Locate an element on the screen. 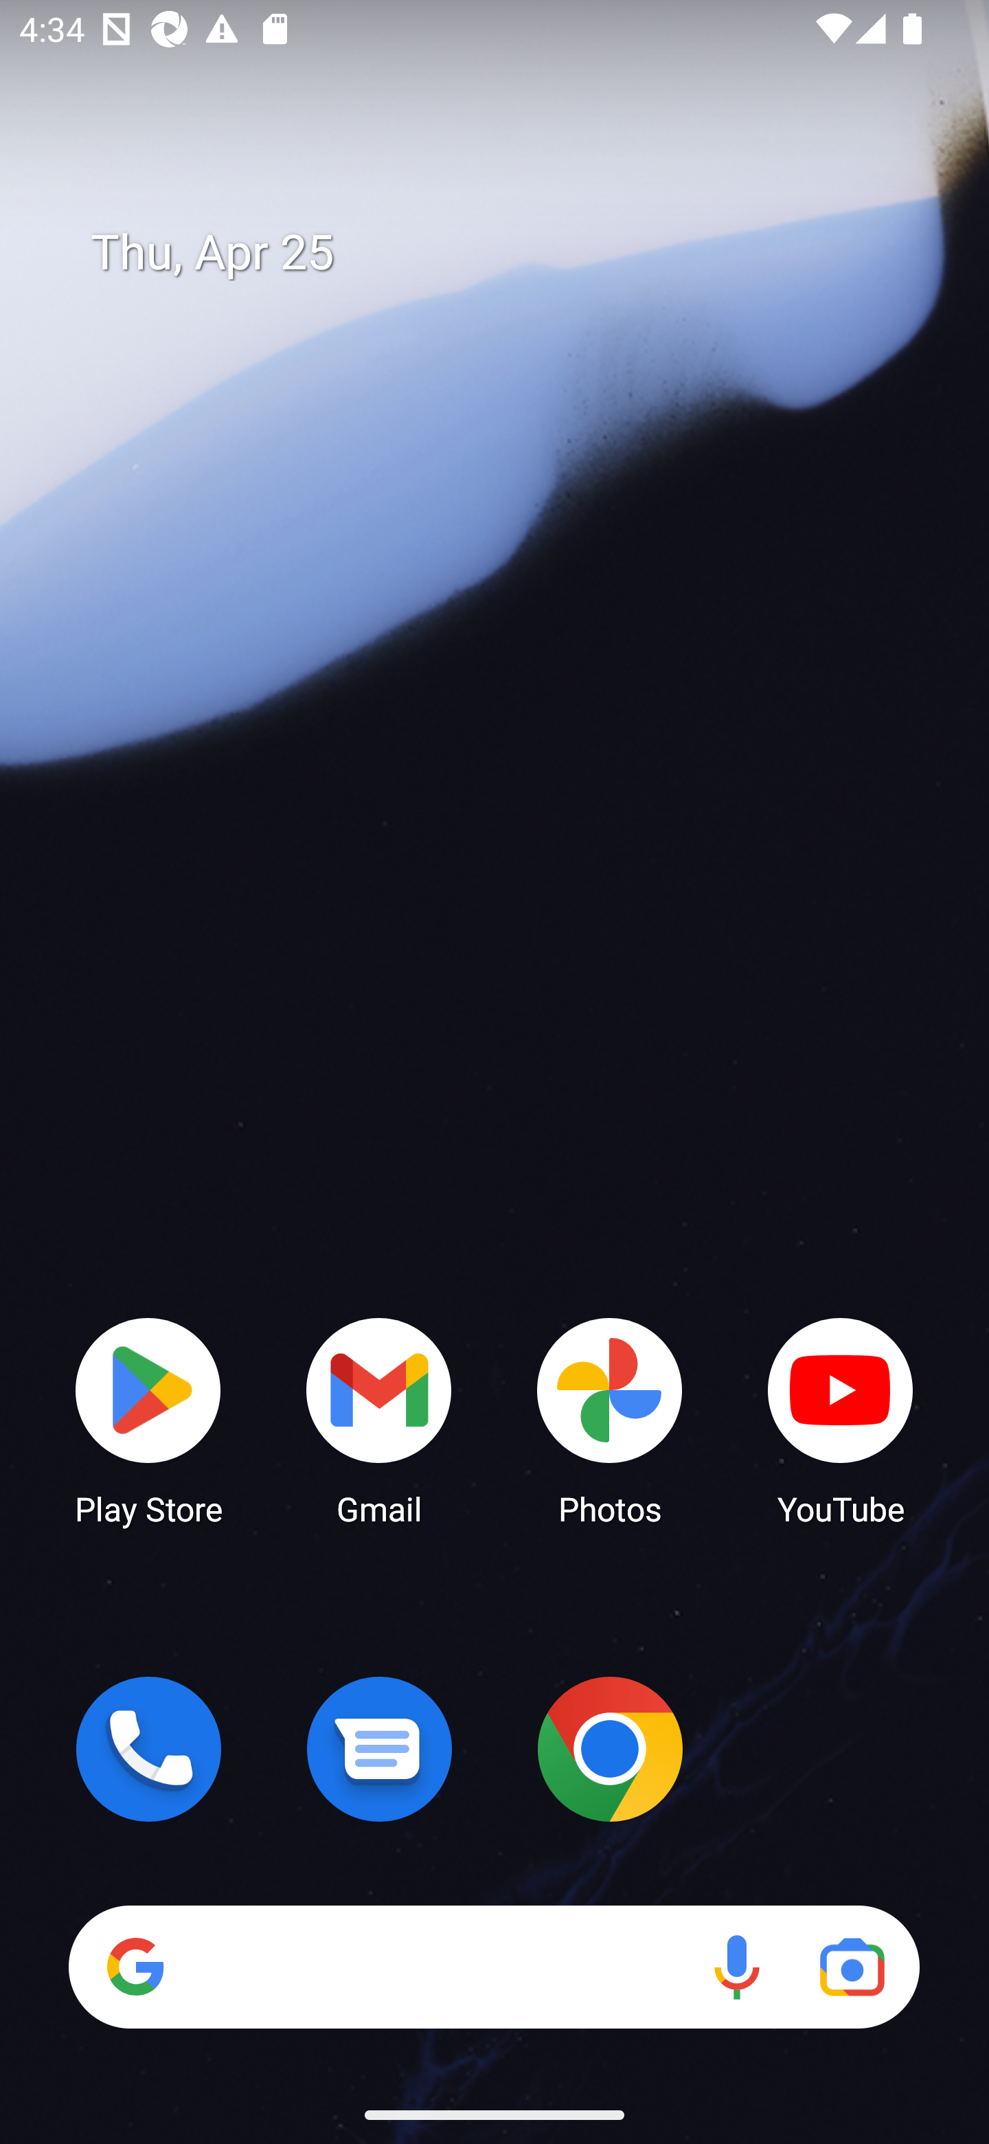  Voice search is located at coordinates (736, 1967).